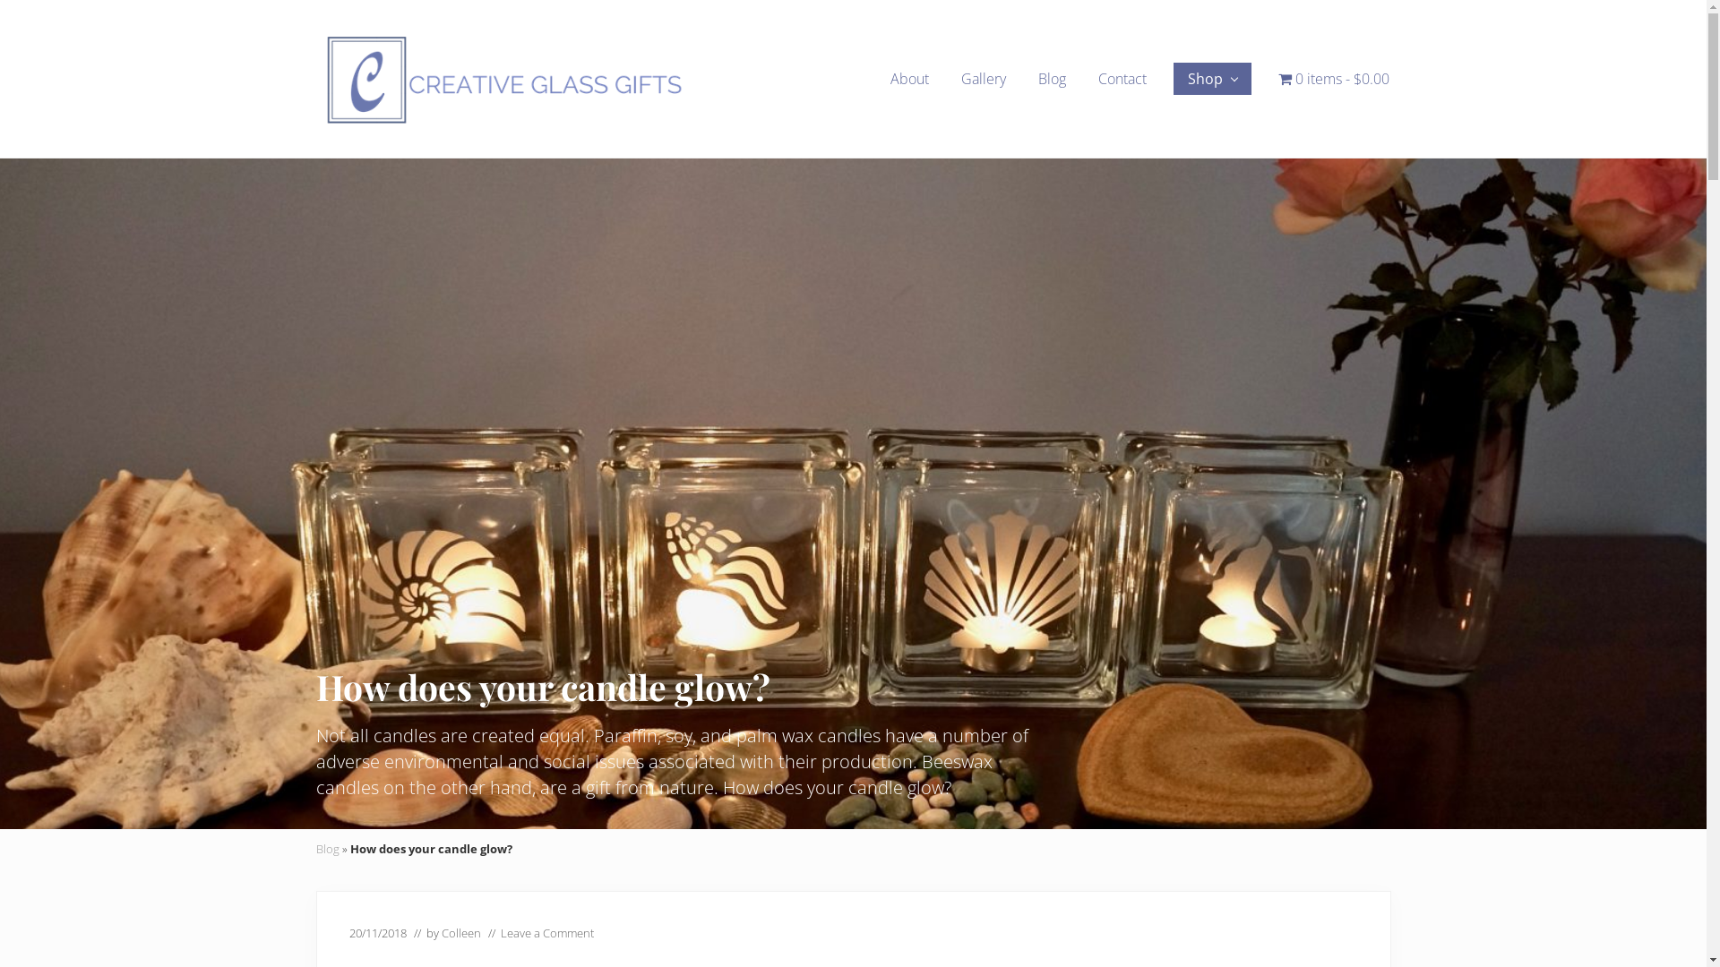 The width and height of the screenshot is (1720, 967). What do you see at coordinates (1333, 79) in the screenshot?
I see `0 items
$0.00` at bounding box center [1333, 79].